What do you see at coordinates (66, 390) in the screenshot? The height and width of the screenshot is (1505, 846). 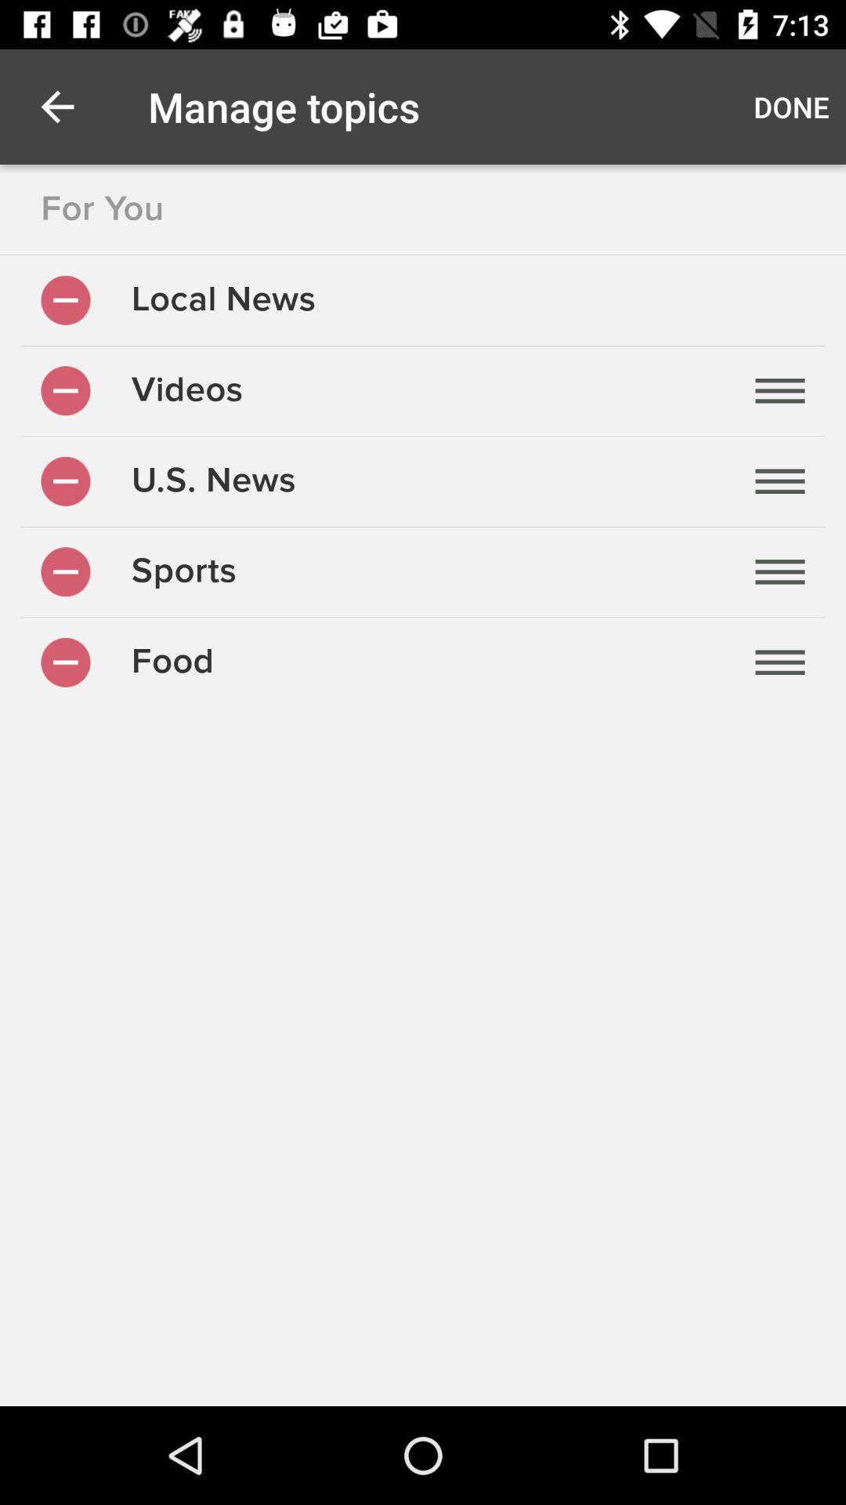 I see `videos` at bounding box center [66, 390].